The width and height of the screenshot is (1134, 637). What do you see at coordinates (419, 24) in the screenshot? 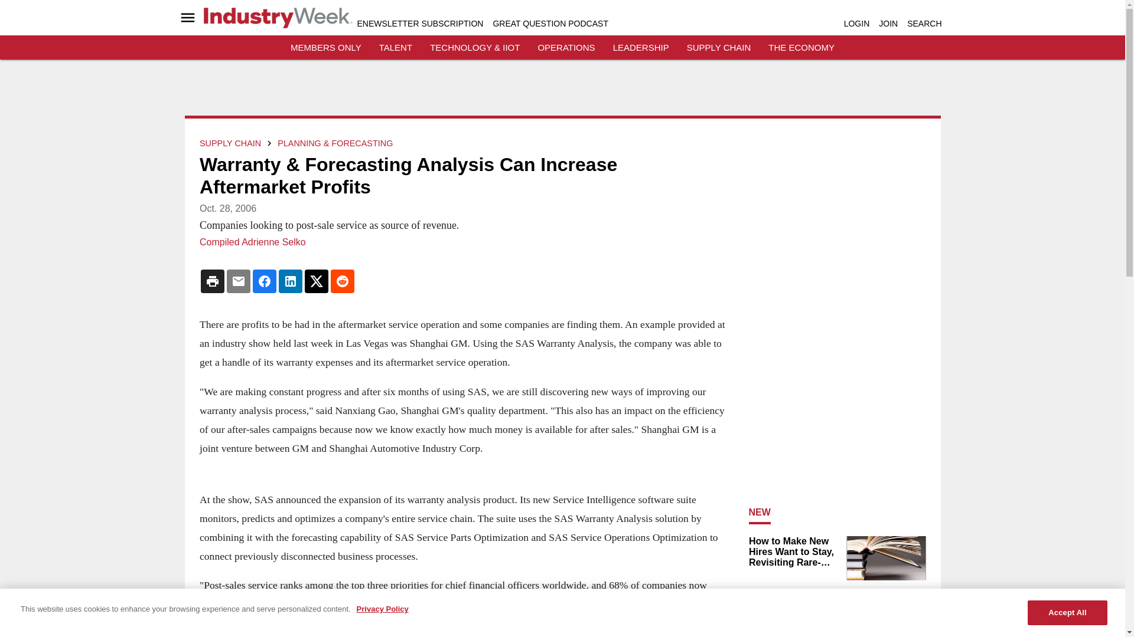
I see `ENEWSLETTER SUBSCRIPTION` at bounding box center [419, 24].